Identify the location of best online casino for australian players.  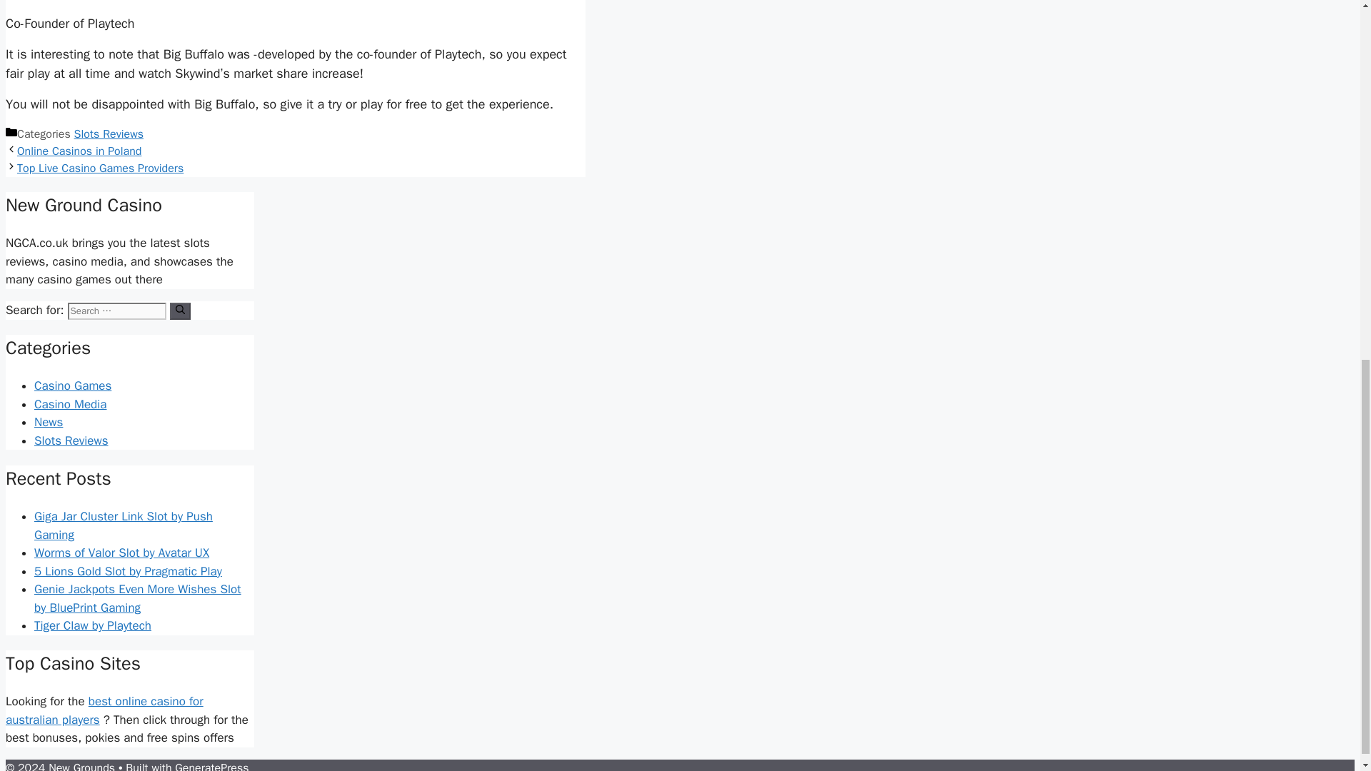
(104, 711).